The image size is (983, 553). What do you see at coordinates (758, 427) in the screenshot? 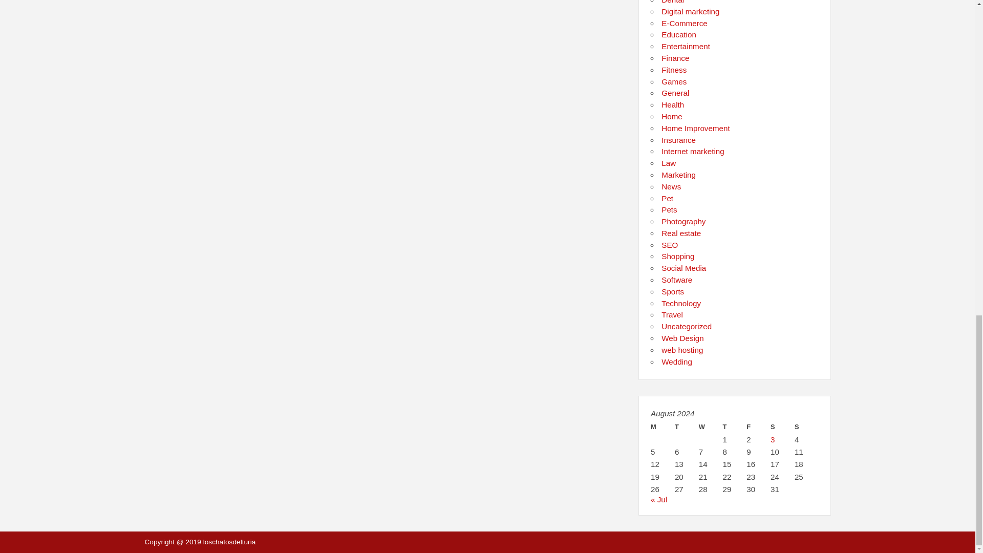
I see `Friday` at bounding box center [758, 427].